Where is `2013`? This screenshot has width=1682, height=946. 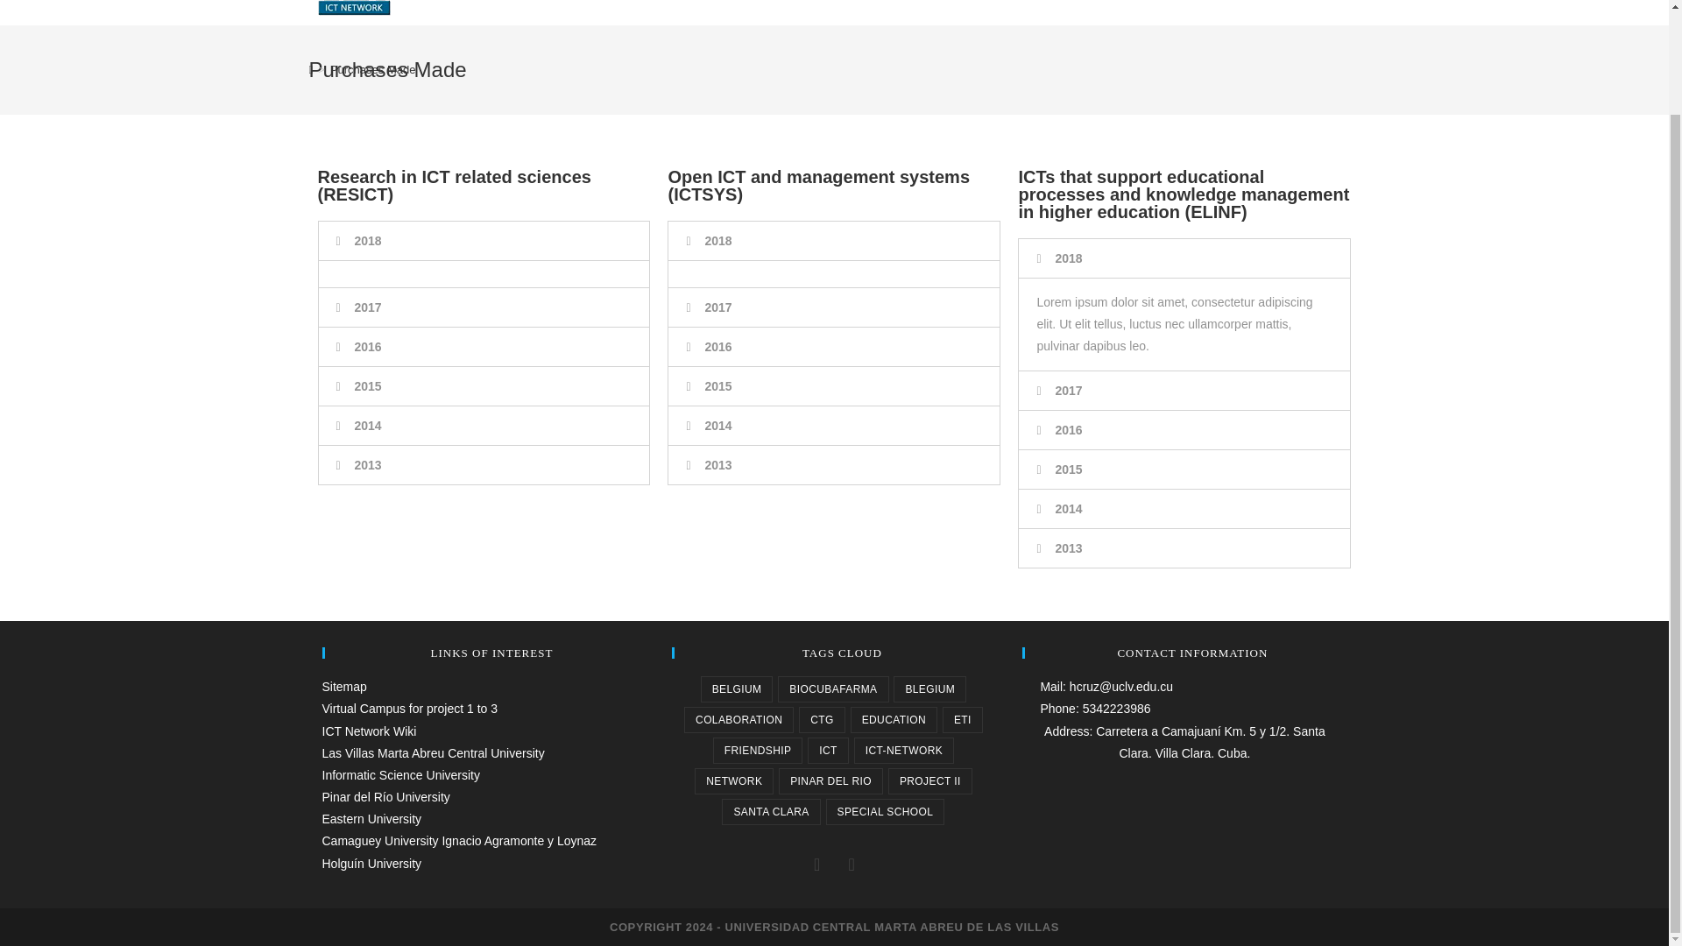
2013 is located at coordinates (367, 464).